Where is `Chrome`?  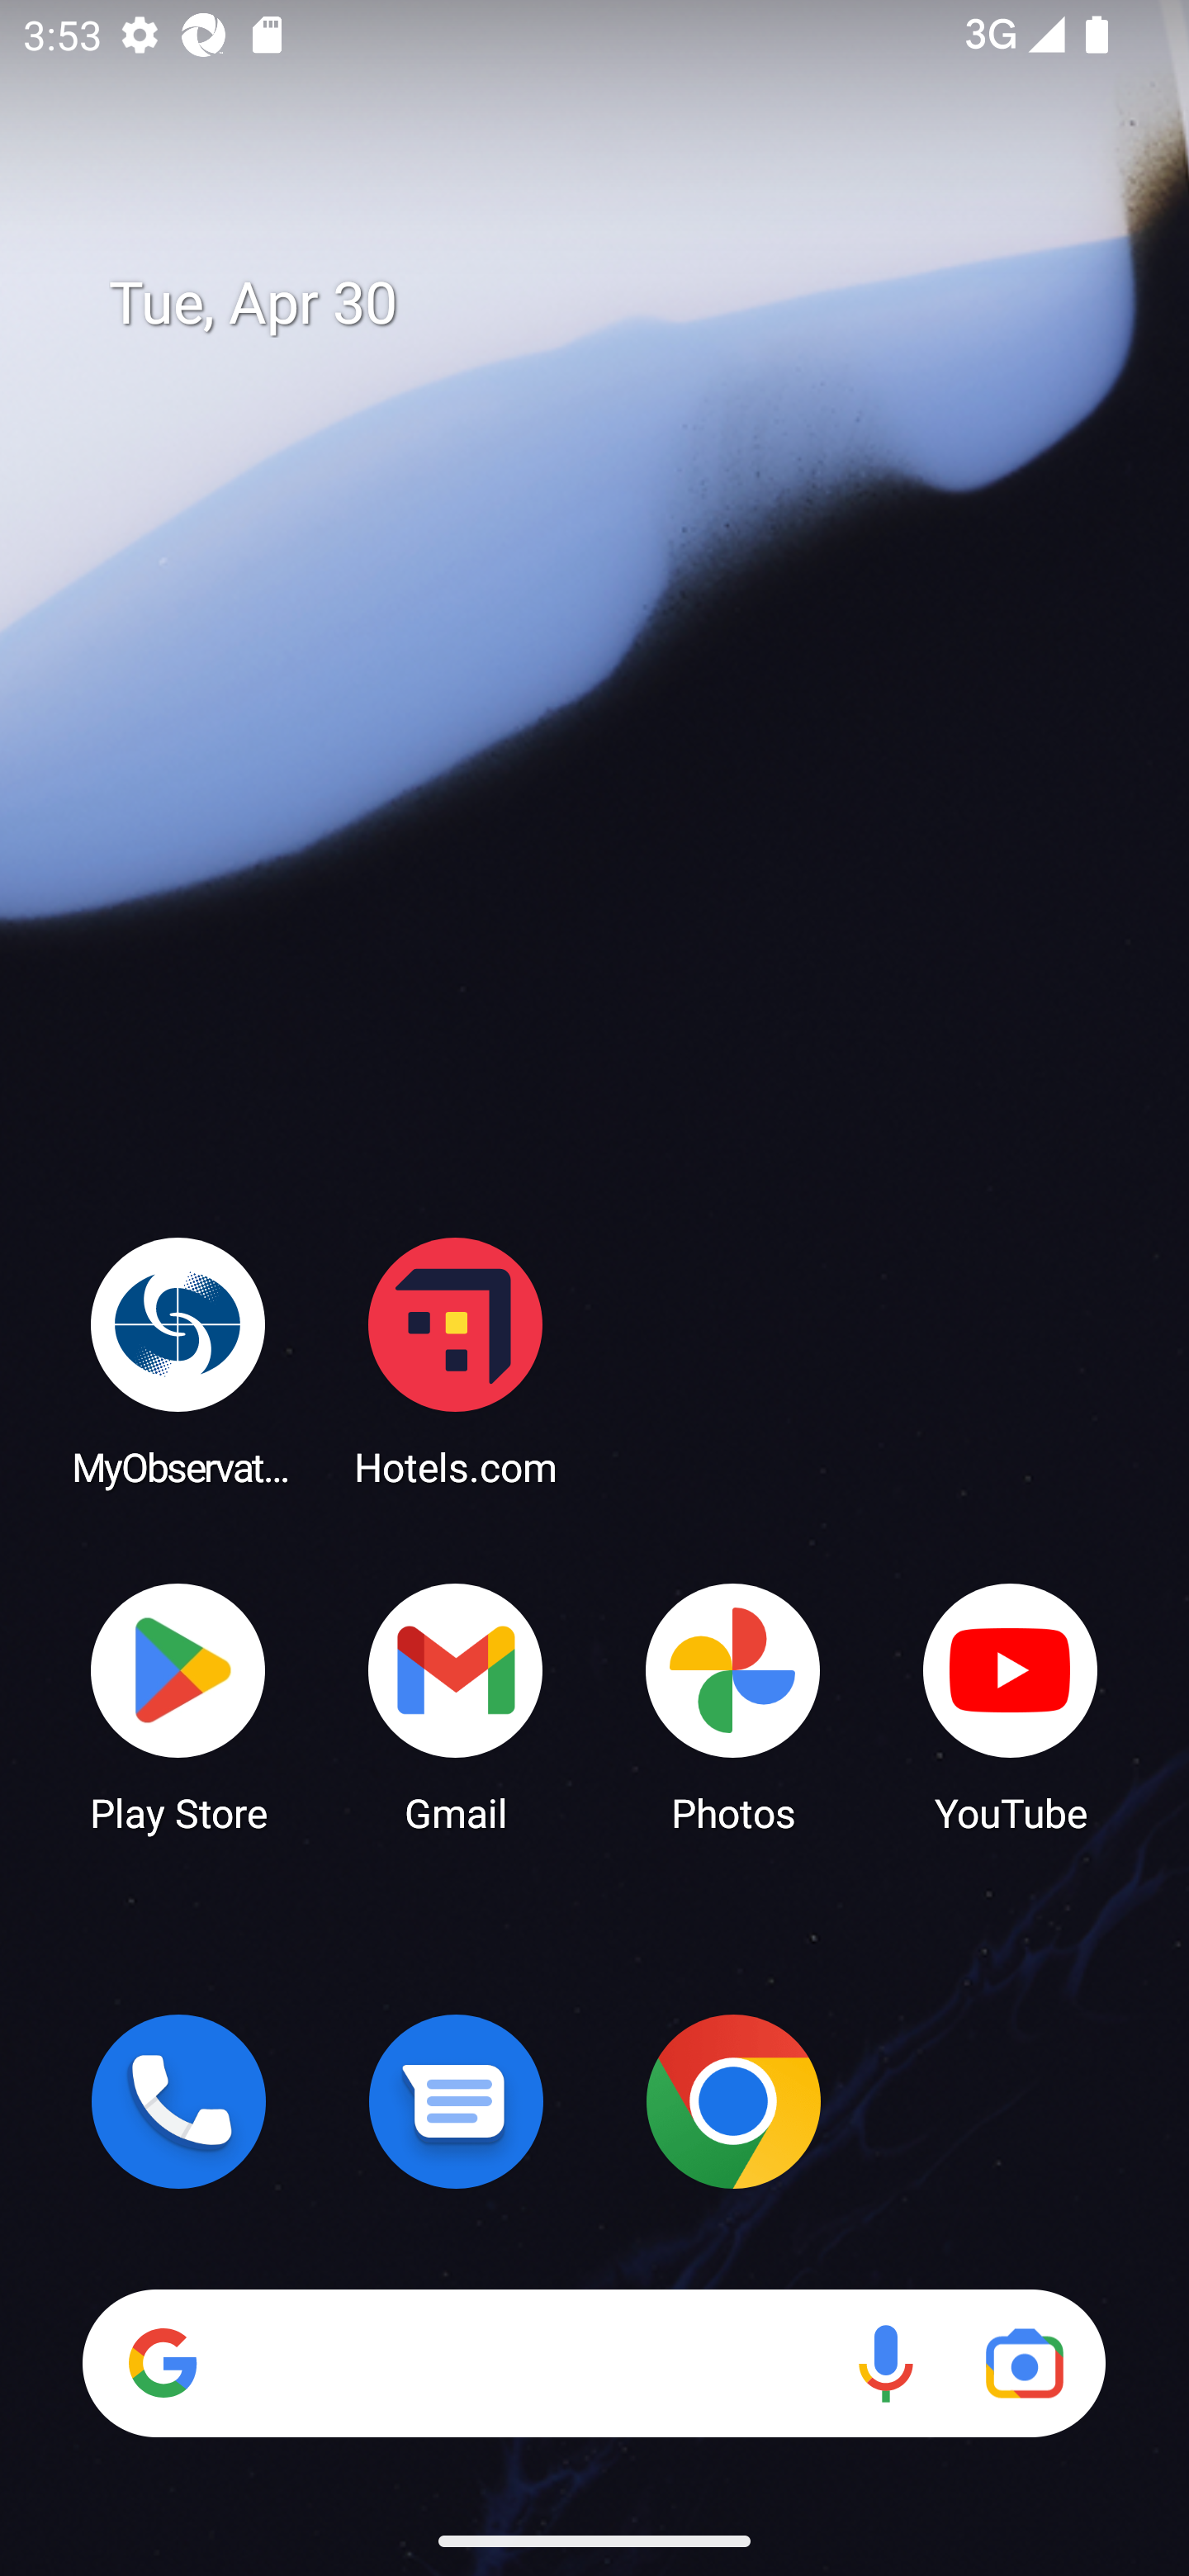
Chrome is located at coordinates (733, 2101).